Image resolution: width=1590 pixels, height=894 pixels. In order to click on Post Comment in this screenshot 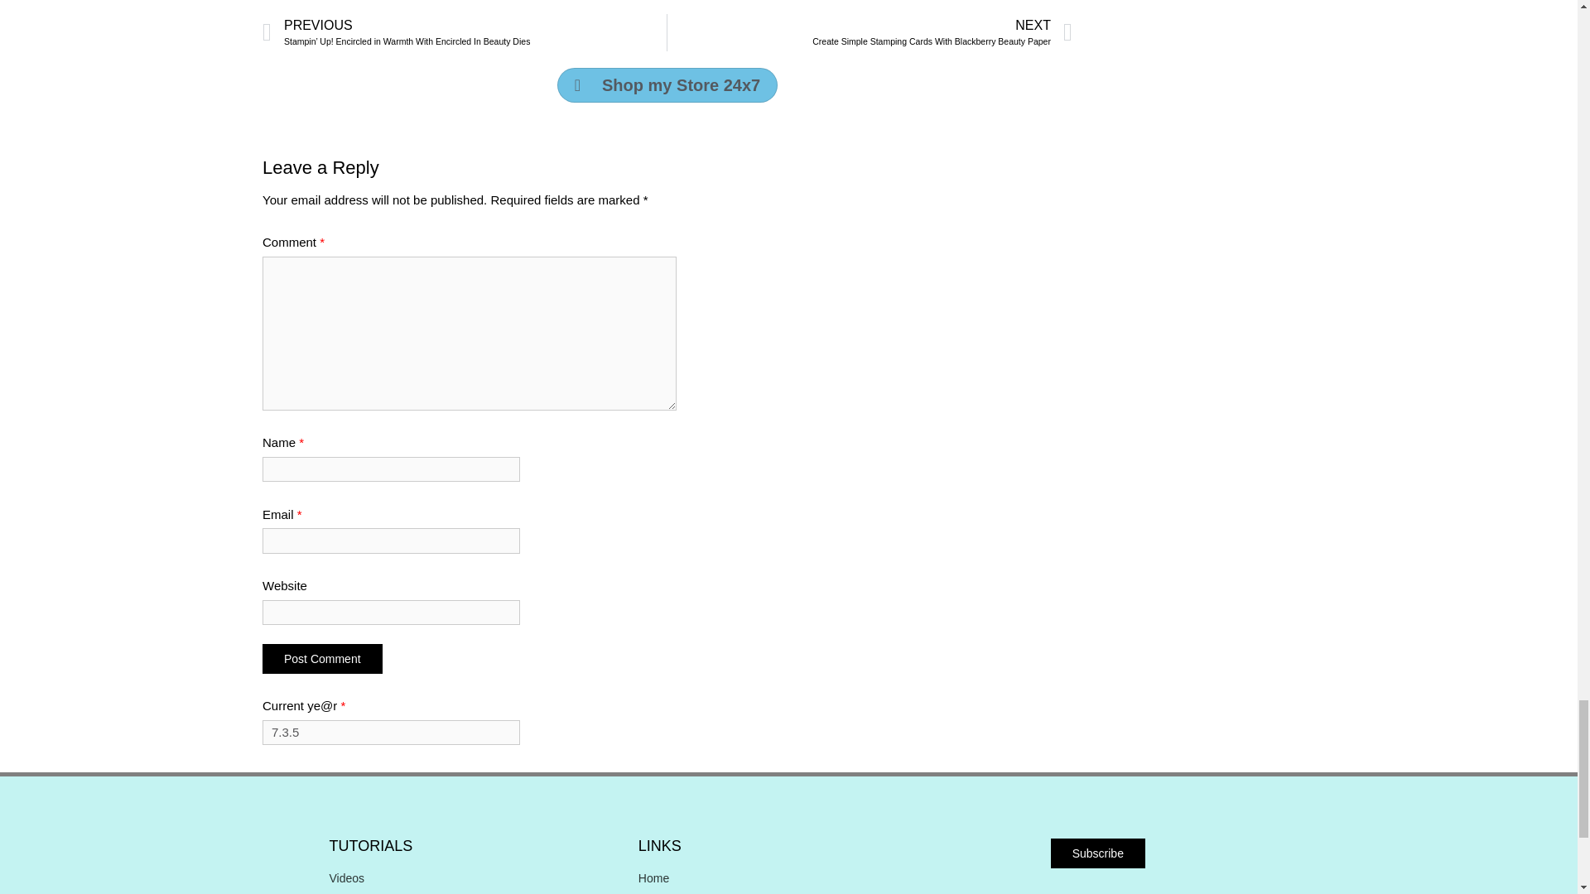, I will do `click(322, 659)`.